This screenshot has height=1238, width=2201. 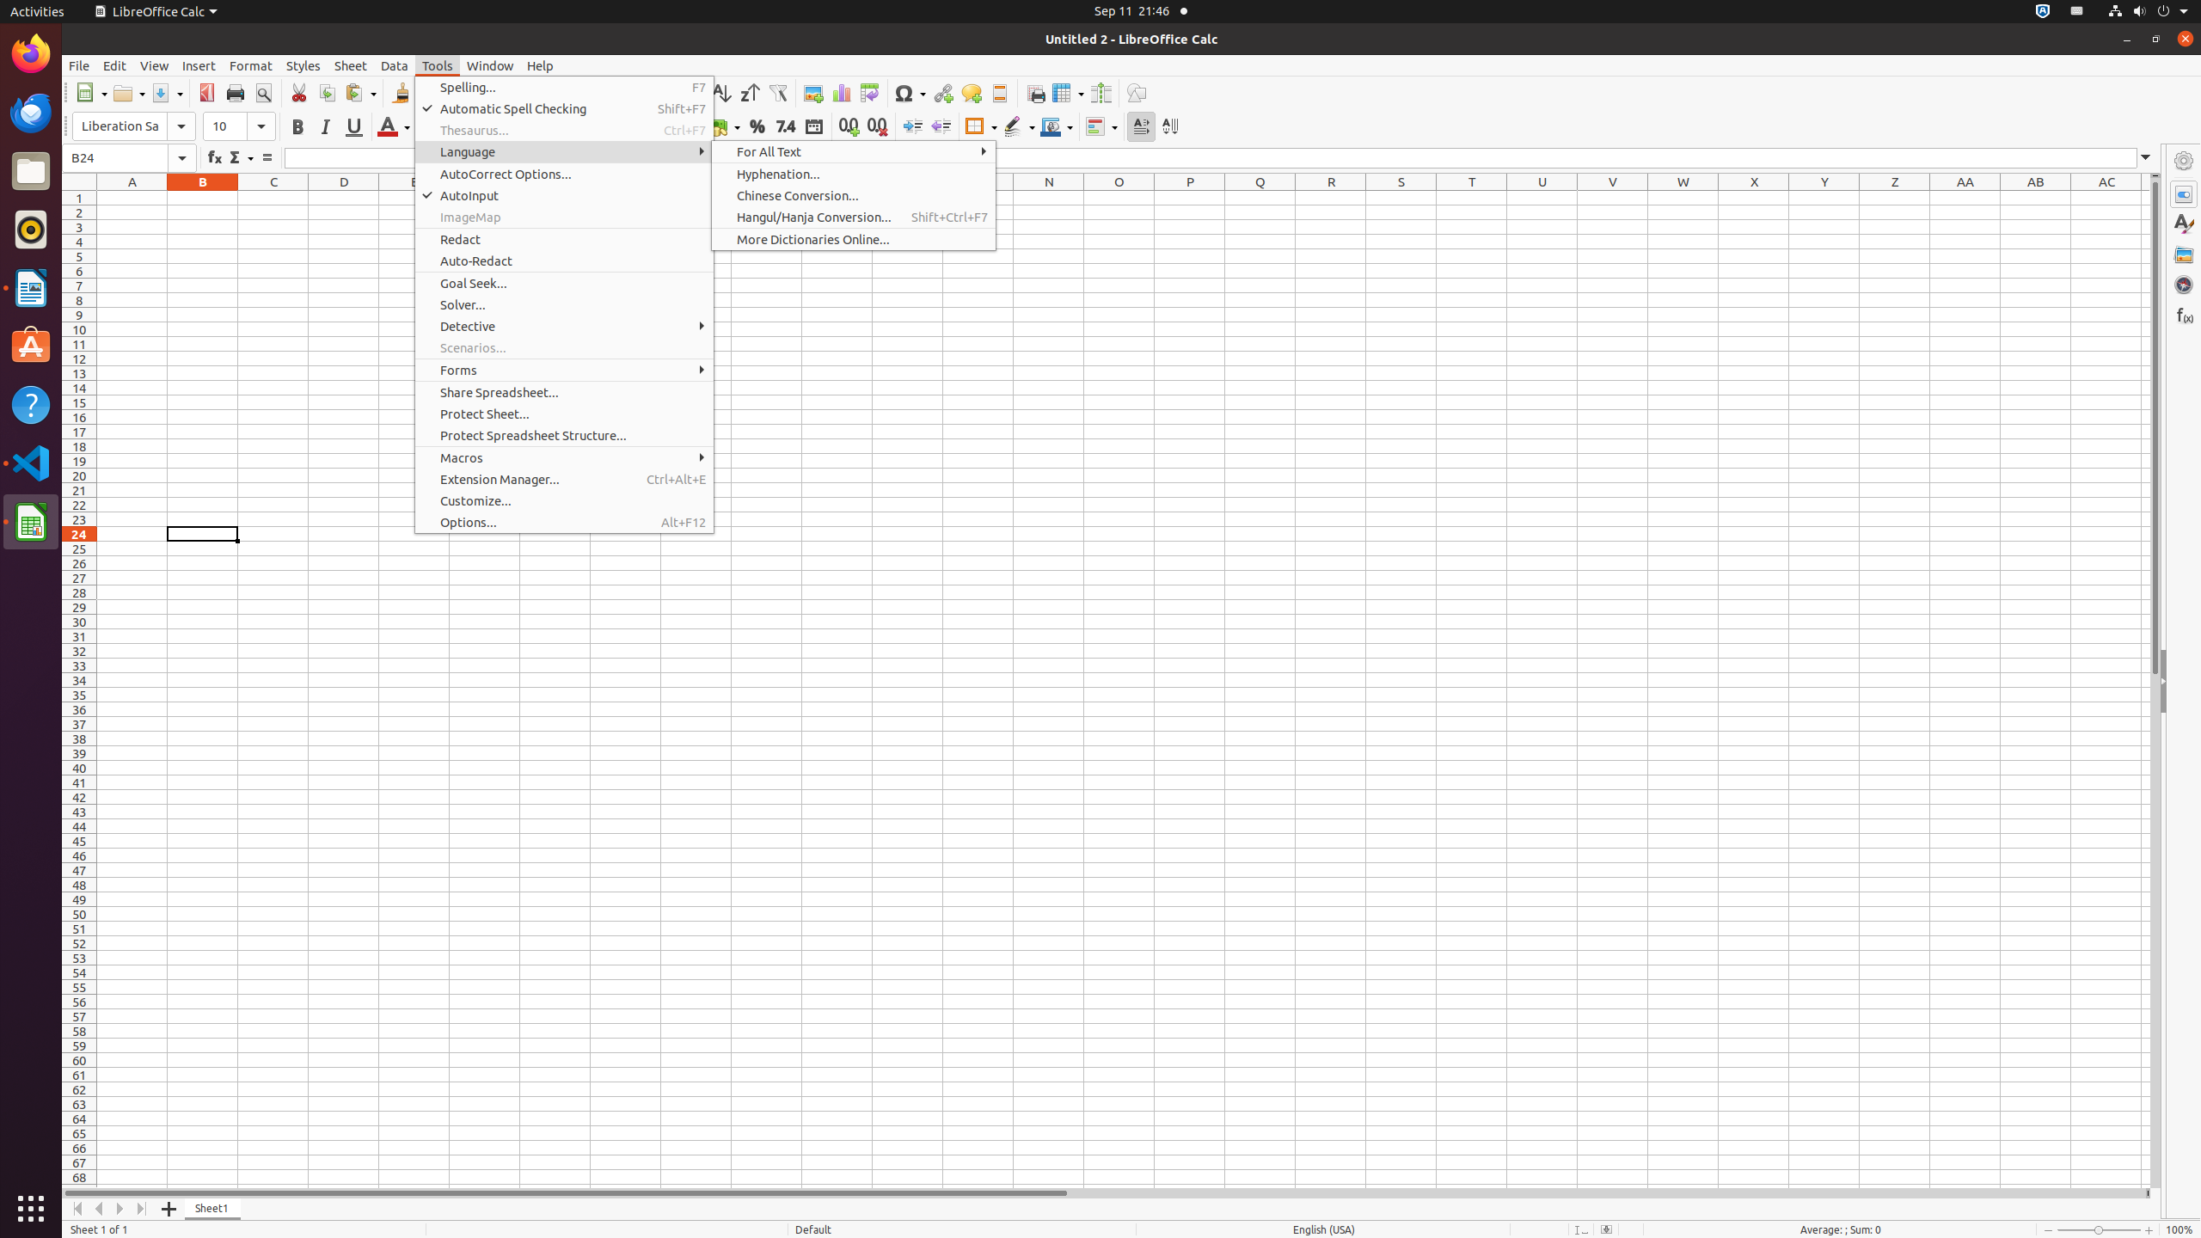 What do you see at coordinates (2184, 285) in the screenshot?
I see `Navigator` at bounding box center [2184, 285].